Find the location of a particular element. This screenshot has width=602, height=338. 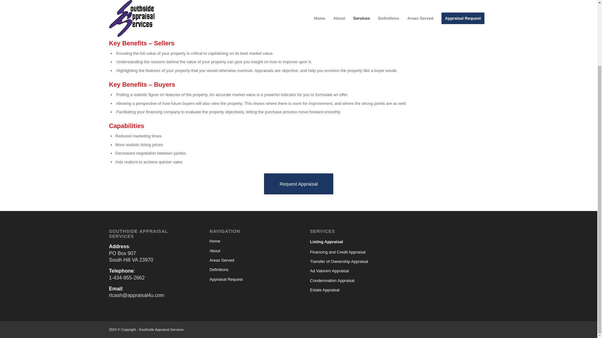

Request Appraisal is located at coordinates (298, 184).